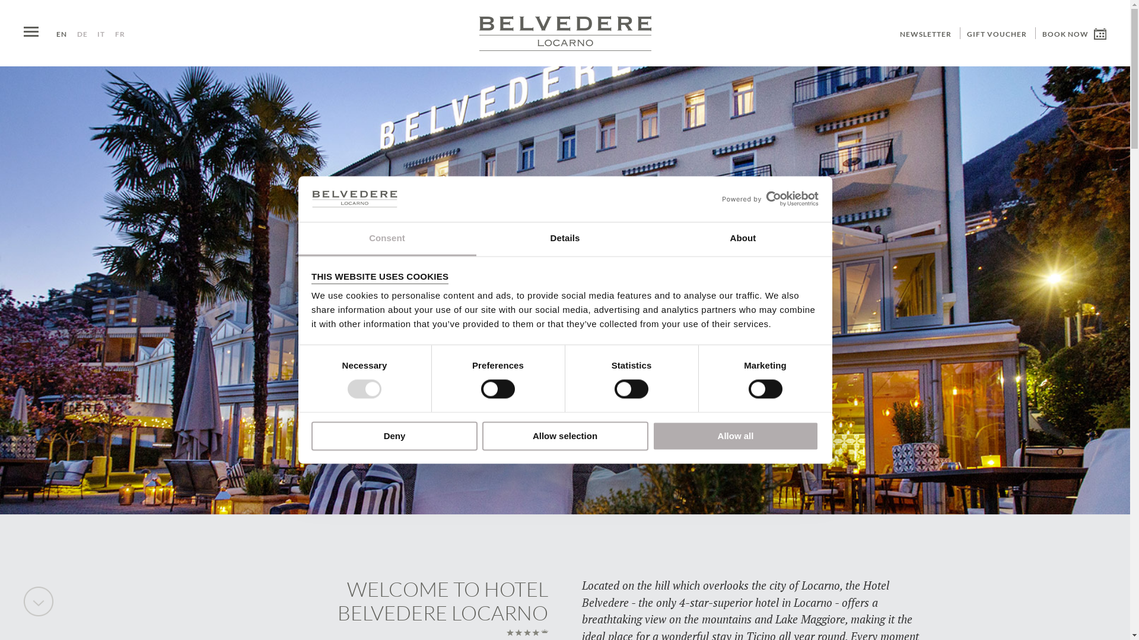 The height and width of the screenshot is (640, 1139). I want to click on Allow selection, so click(565, 436).